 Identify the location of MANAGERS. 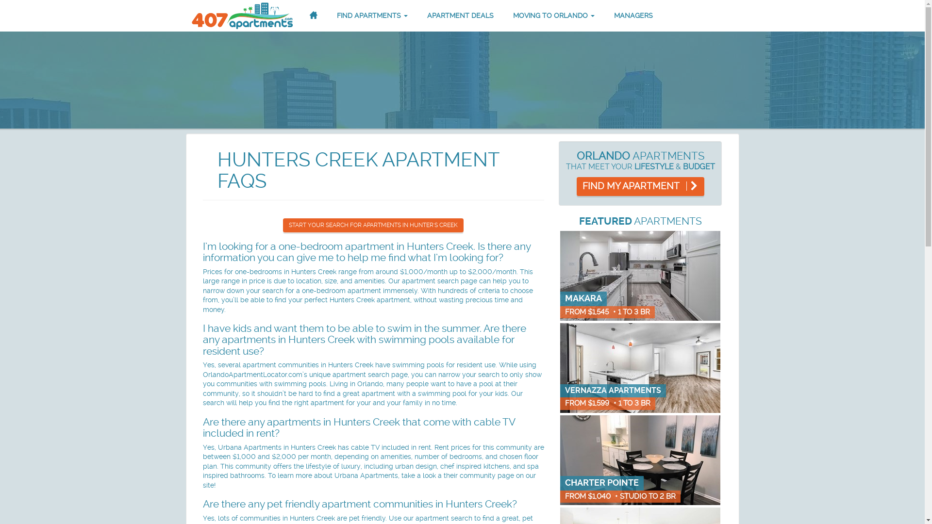
(633, 16).